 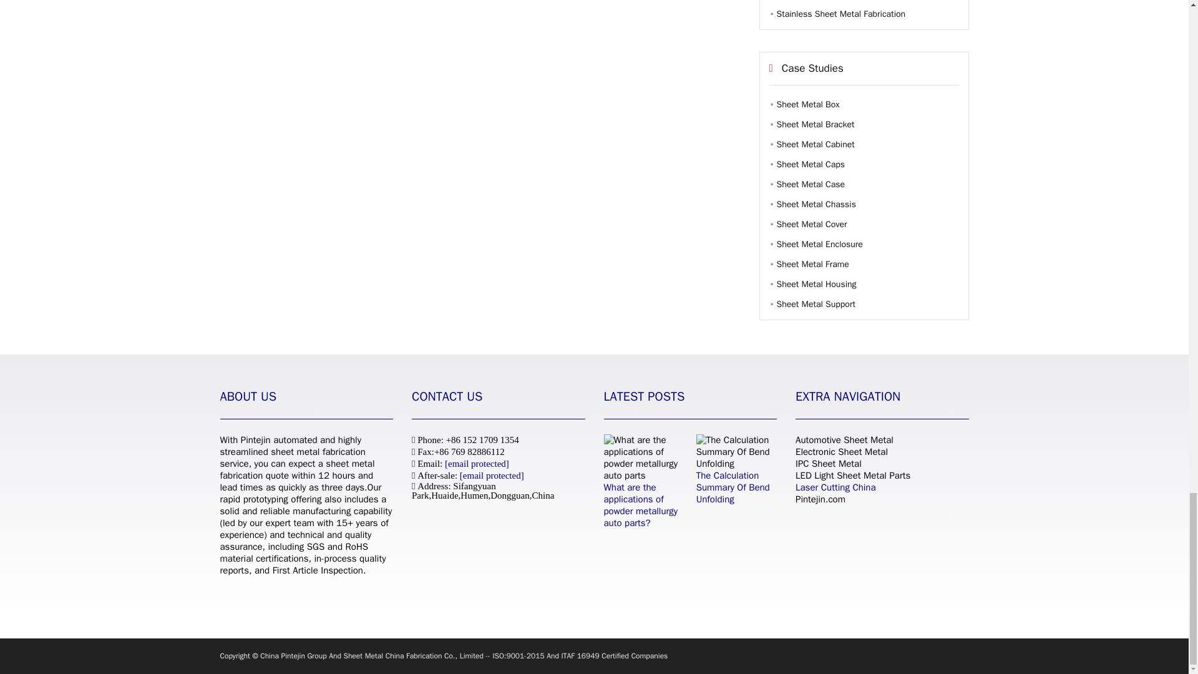 What do you see at coordinates (835, 487) in the screenshot?
I see `Laser Cutting China` at bounding box center [835, 487].